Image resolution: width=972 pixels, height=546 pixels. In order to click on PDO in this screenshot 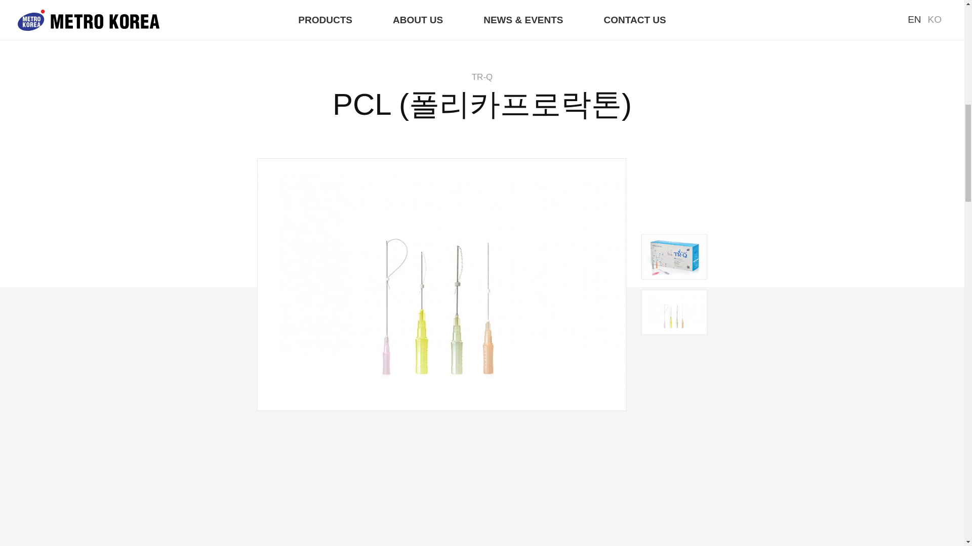, I will do `click(339, 14)`.